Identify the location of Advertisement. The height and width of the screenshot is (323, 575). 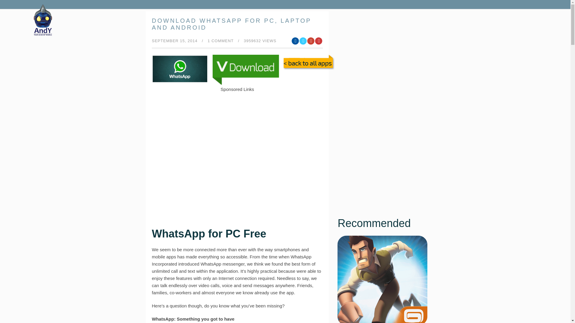
(237, 166).